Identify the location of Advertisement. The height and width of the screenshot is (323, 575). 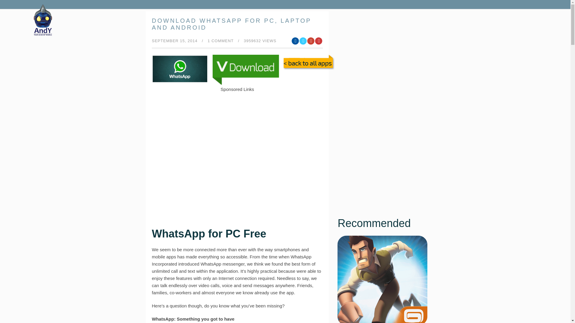
(237, 166).